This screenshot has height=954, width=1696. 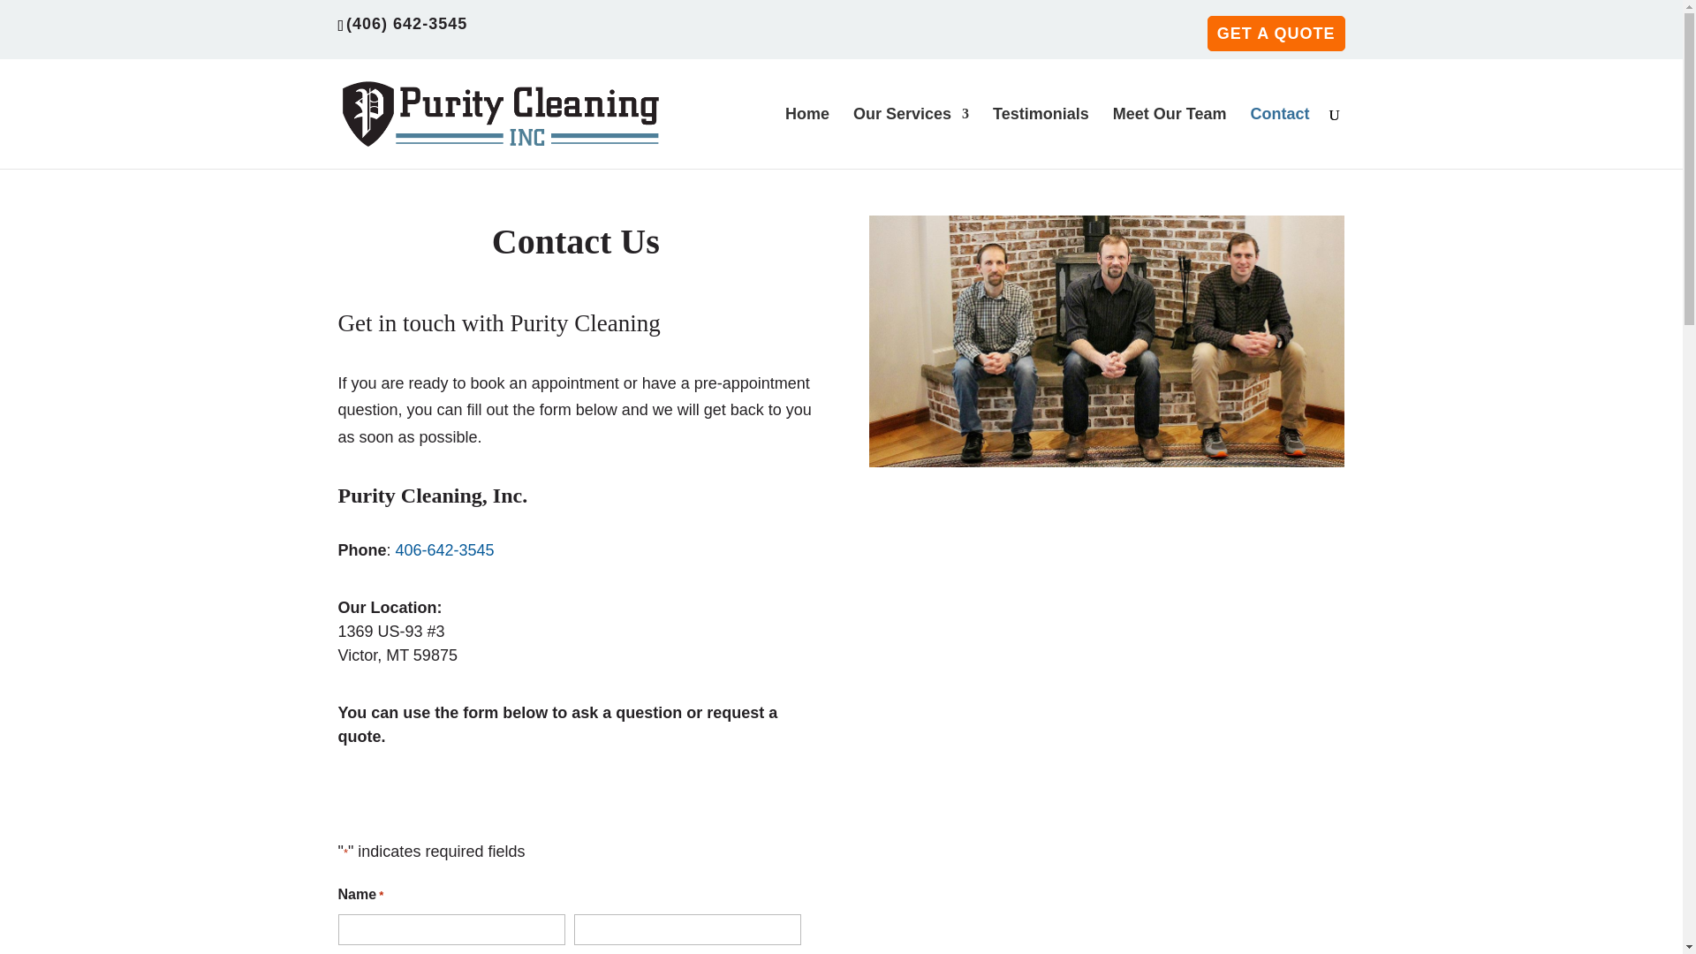 I want to click on Our Services, so click(x=910, y=138).